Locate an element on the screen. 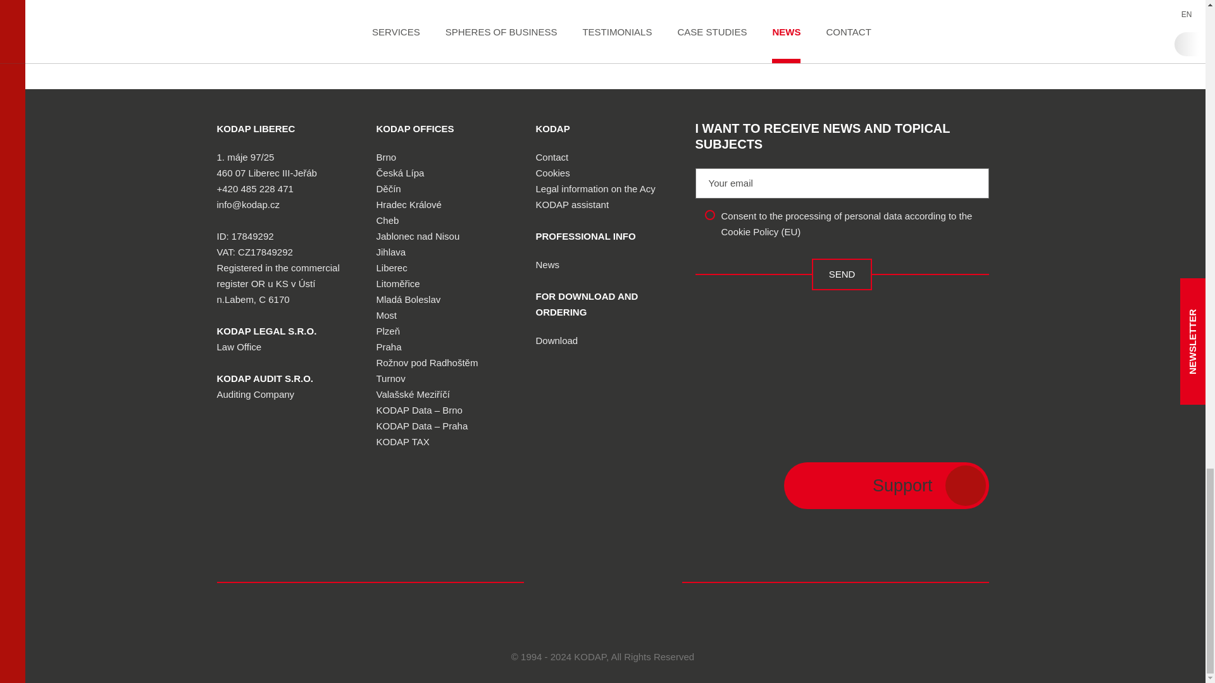 Image resolution: width=1215 pixels, height=683 pixels. 1 is located at coordinates (710, 214).